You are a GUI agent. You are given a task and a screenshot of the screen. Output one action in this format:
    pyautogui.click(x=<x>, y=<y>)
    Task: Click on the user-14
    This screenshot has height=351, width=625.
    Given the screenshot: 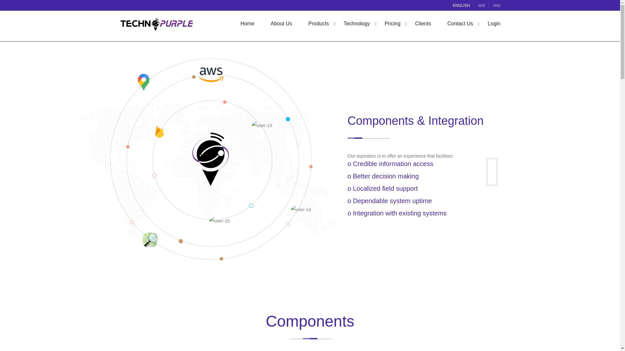 What is the action you would take?
    pyautogui.click(x=301, y=210)
    